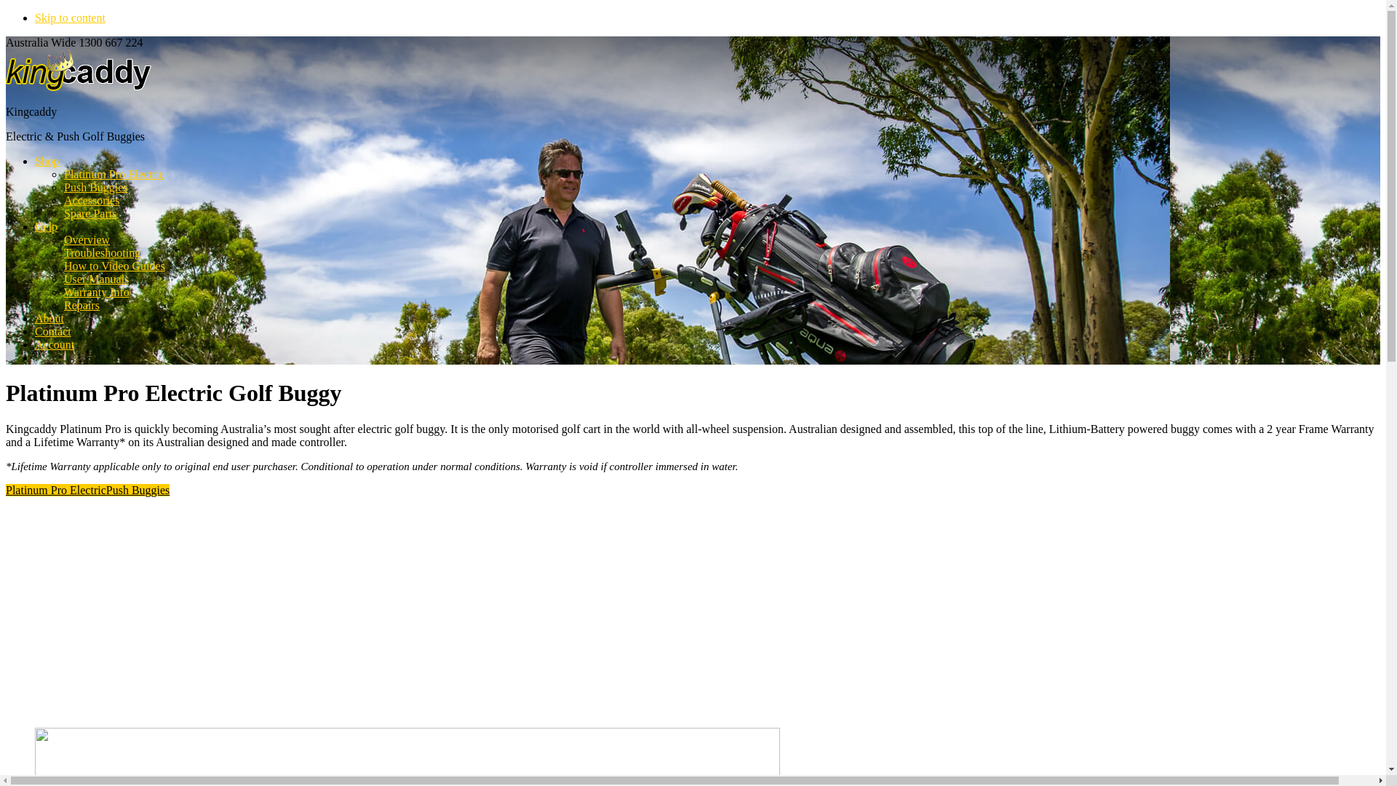  I want to click on Skip to content, so click(70, 17).